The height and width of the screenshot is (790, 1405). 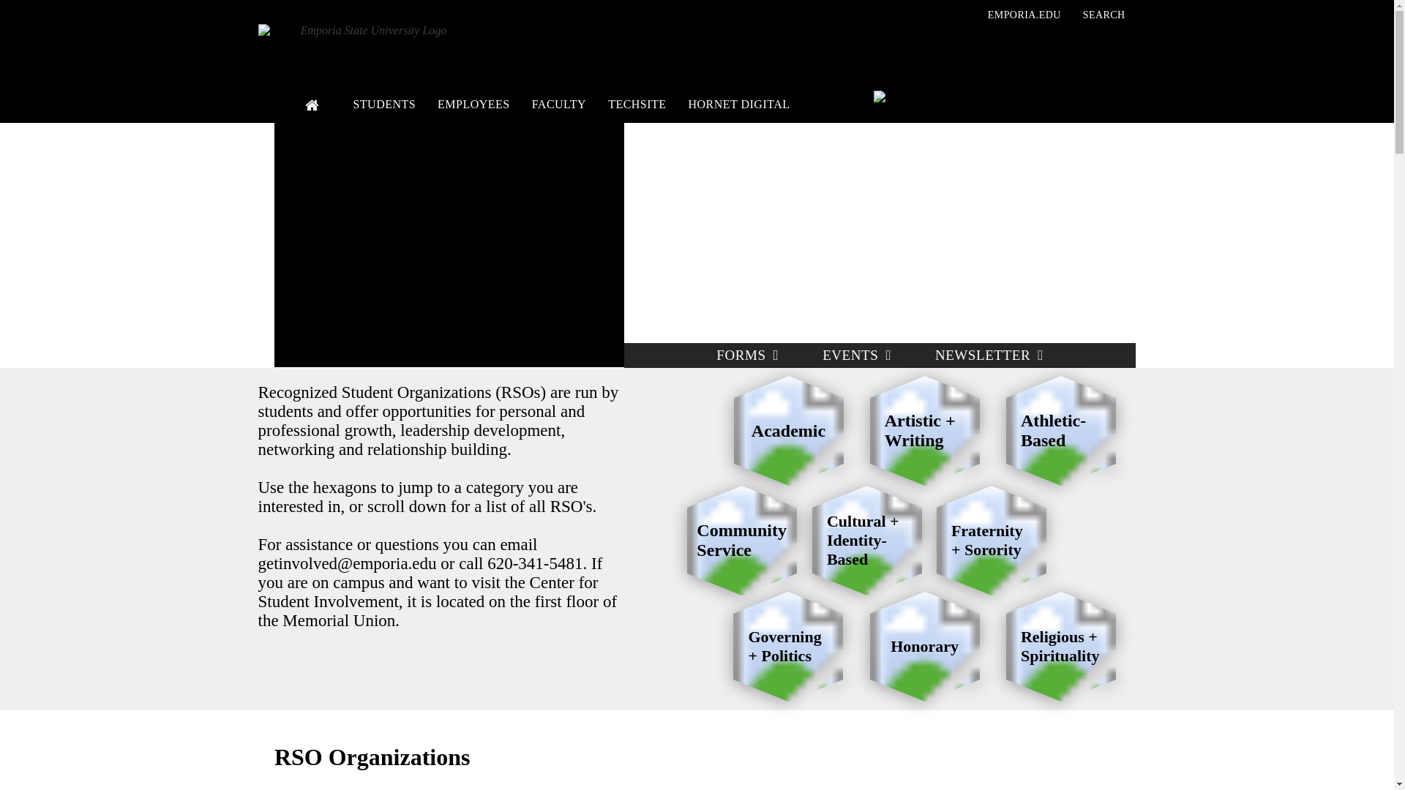 I want to click on Athletic-Based, so click(x=1060, y=431).